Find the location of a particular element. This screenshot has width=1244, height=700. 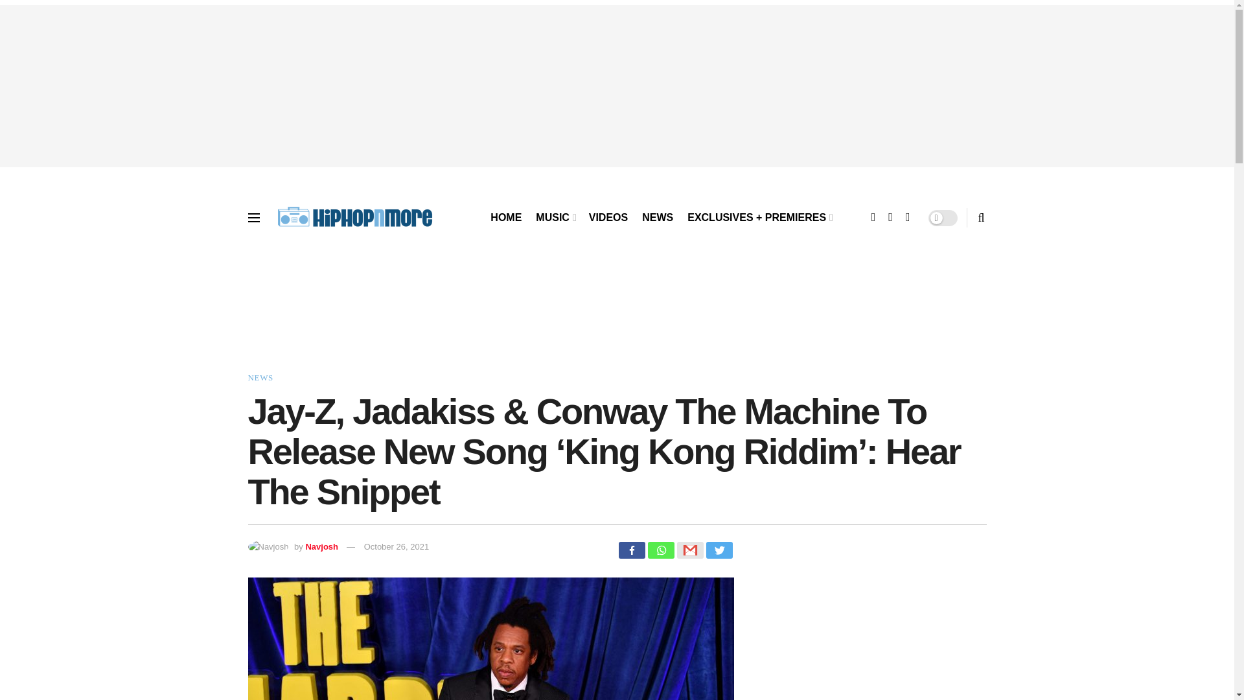

NEWS is located at coordinates (260, 377).